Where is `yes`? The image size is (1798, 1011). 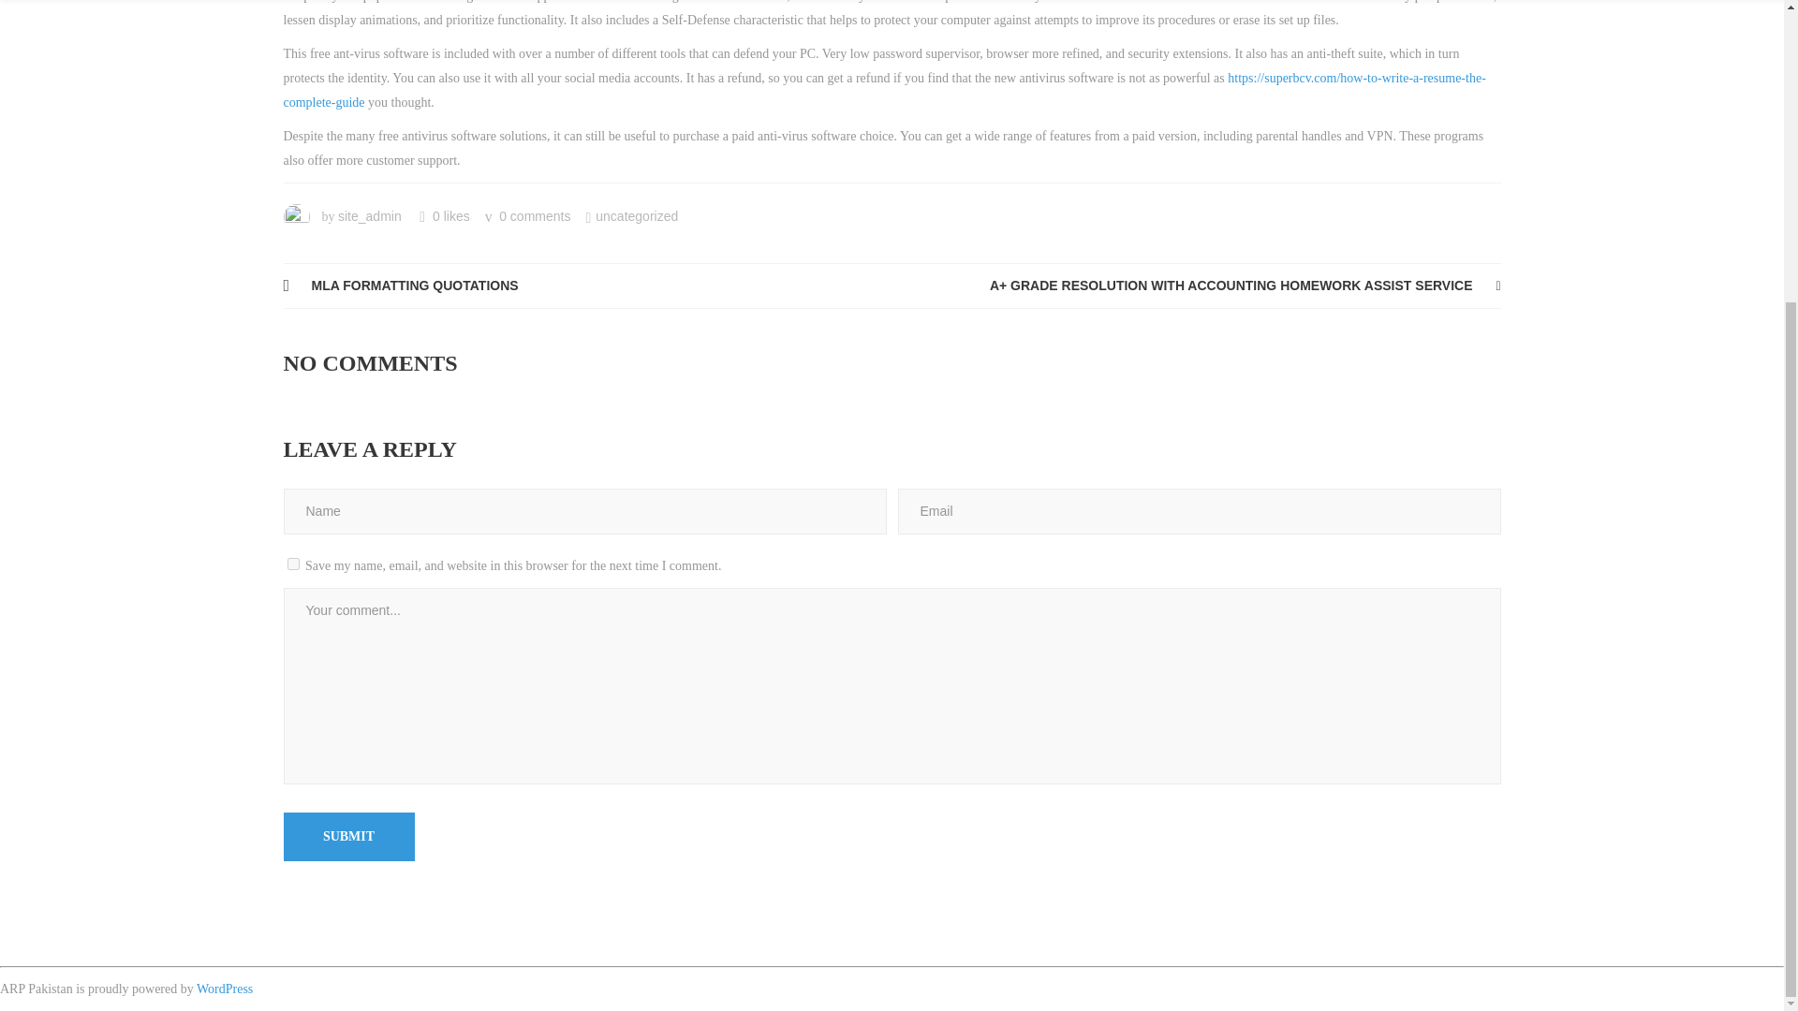 yes is located at coordinates (292, 564).